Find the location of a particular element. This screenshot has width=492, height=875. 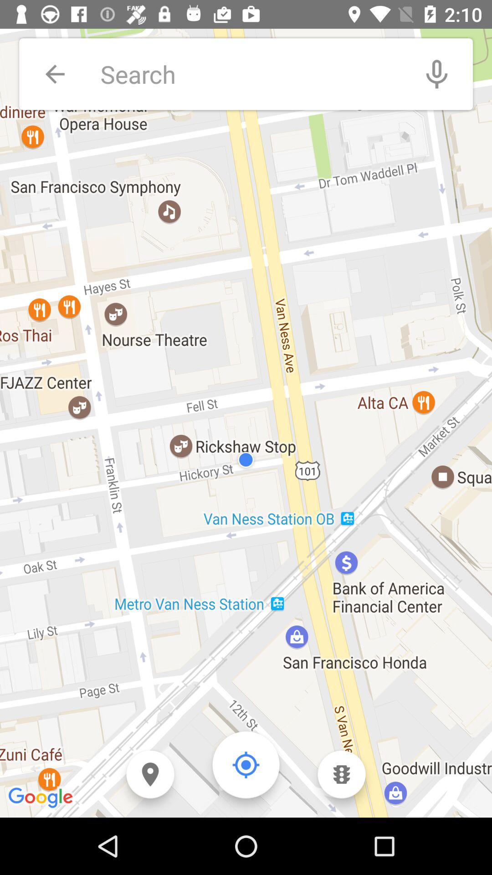

search map is located at coordinates (251, 74).